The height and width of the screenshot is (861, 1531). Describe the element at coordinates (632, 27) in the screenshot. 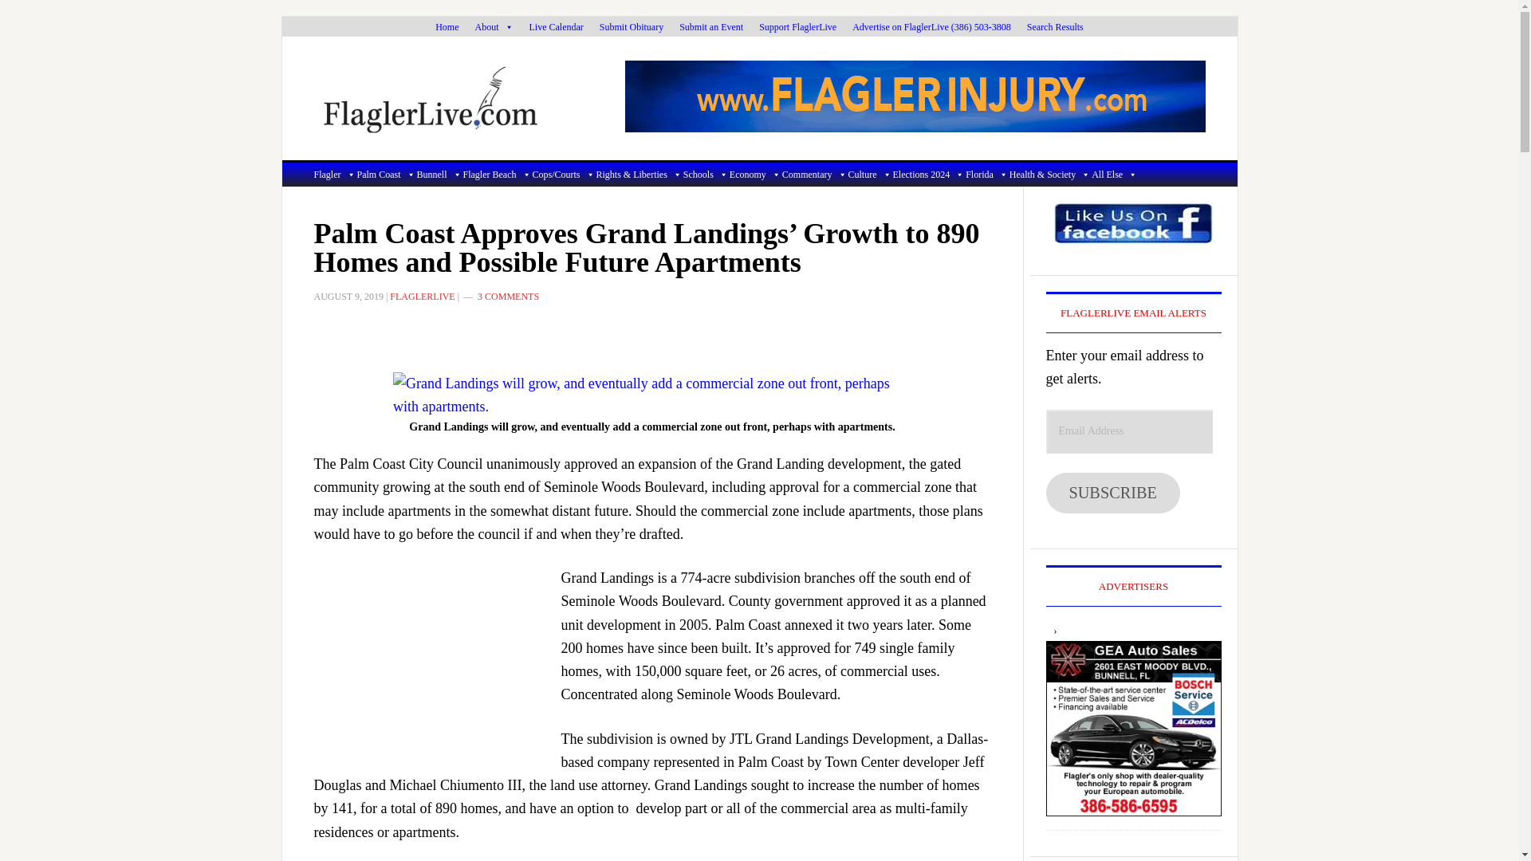

I see `Submit Obituary` at that location.